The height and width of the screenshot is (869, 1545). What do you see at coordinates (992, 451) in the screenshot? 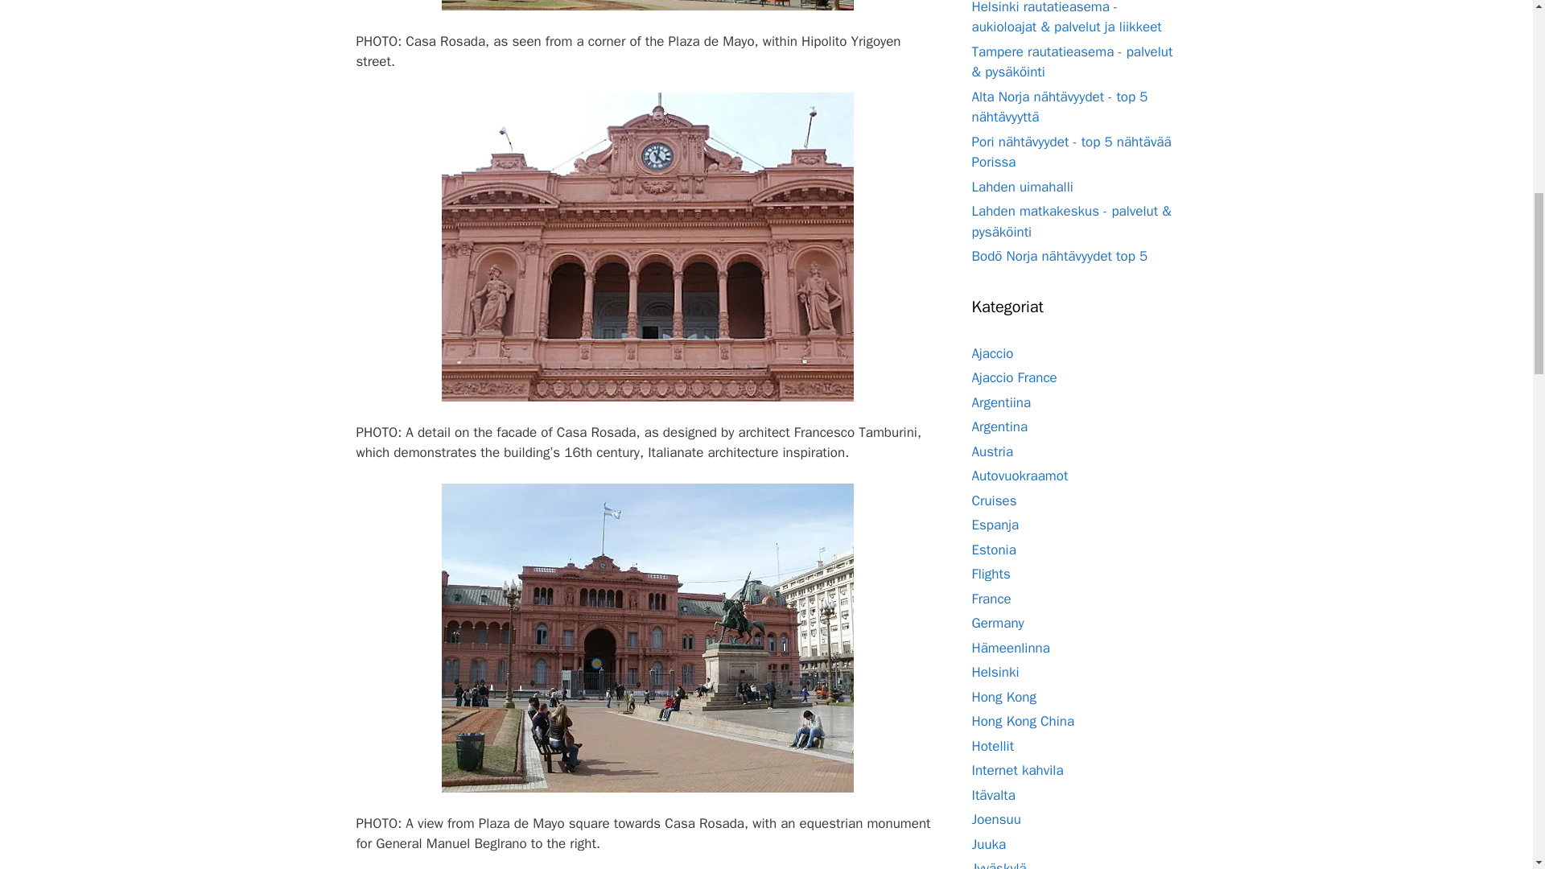
I see `Austria` at bounding box center [992, 451].